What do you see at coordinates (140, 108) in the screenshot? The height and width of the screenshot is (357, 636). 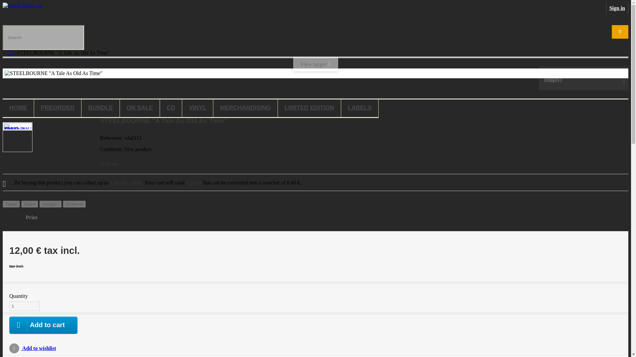 I see `ON SALE` at bounding box center [140, 108].